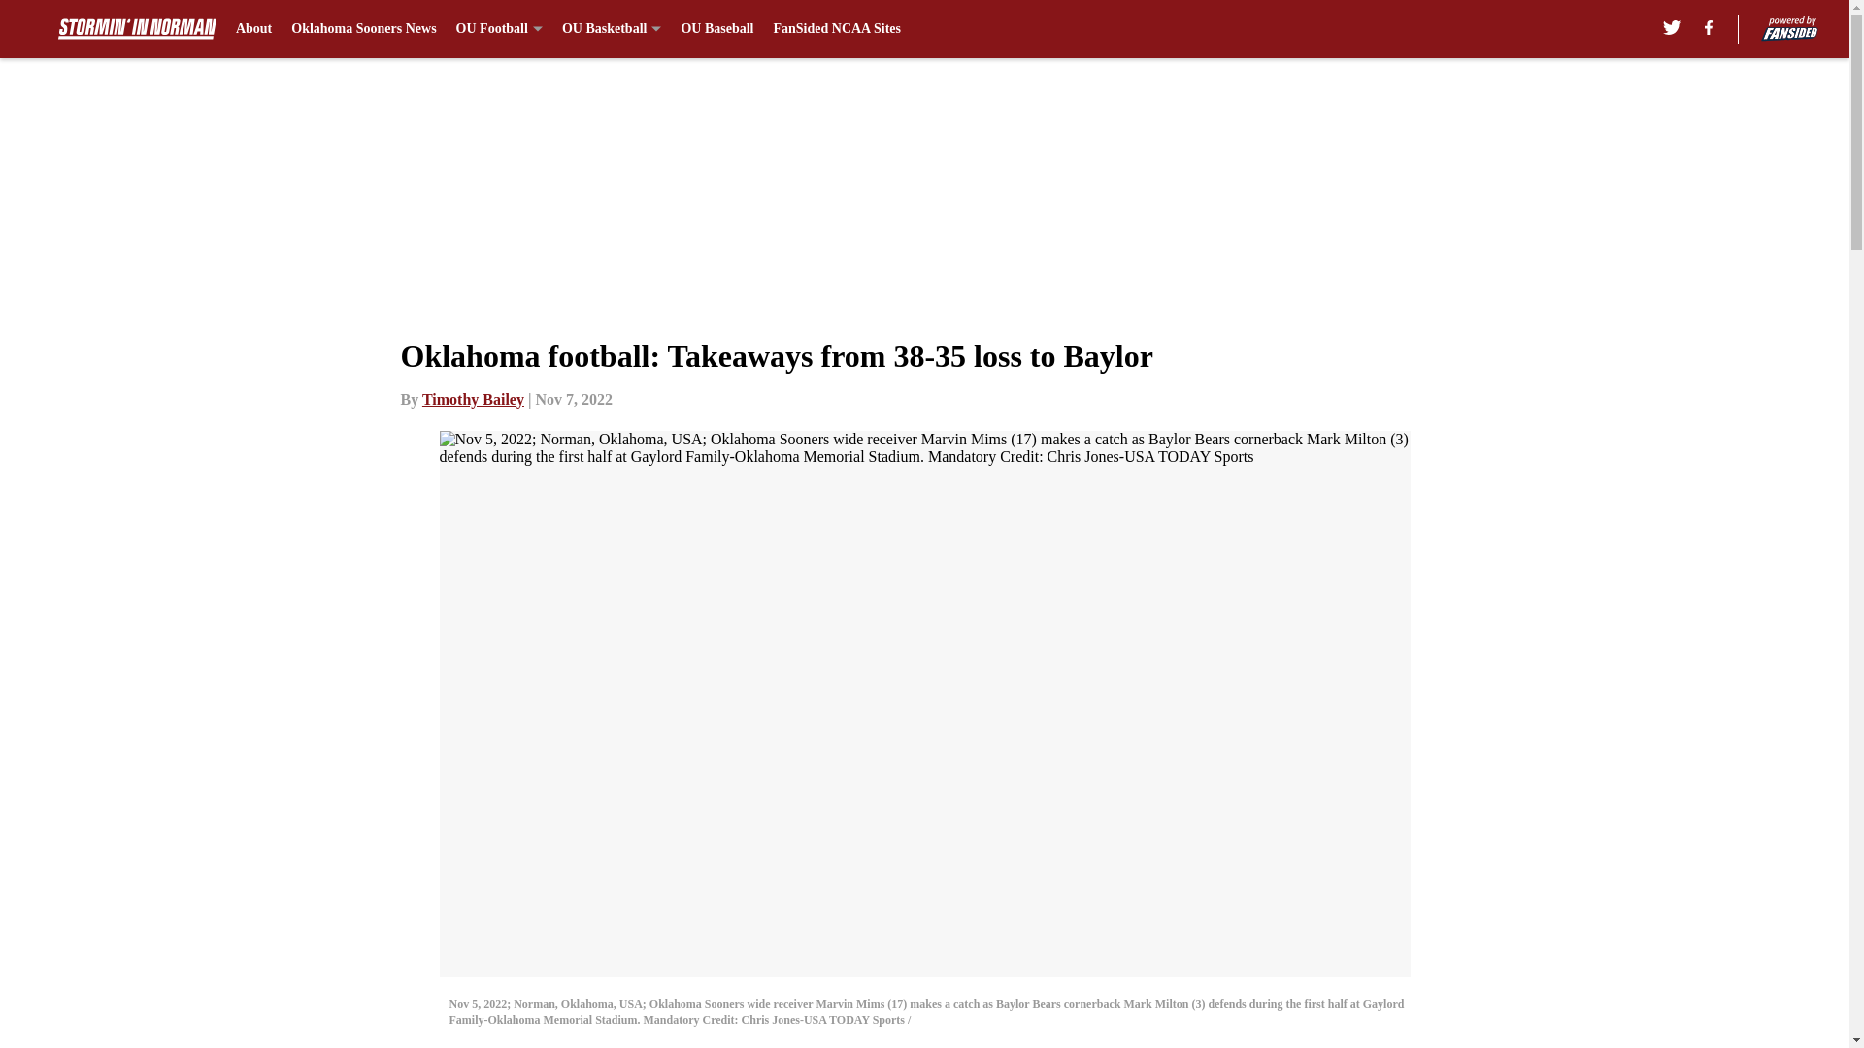 The height and width of the screenshot is (1048, 1864). What do you see at coordinates (363, 29) in the screenshot?
I see `Oklahoma Sooners News` at bounding box center [363, 29].